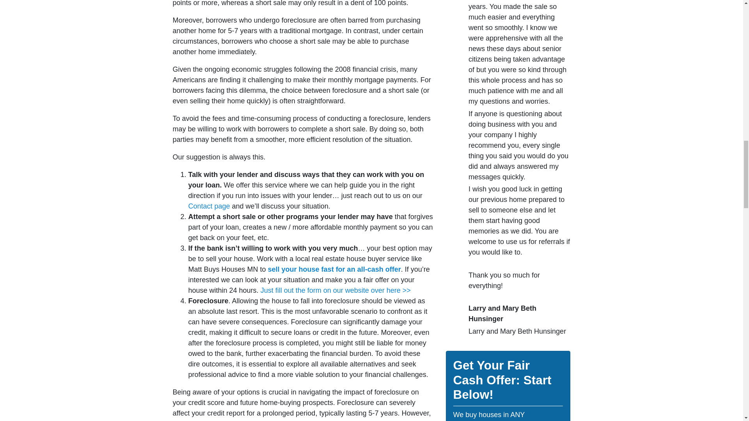 The width and height of the screenshot is (749, 421). Describe the element at coordinates (209, 206) in the screenshot. I see `Contact page` at that location.